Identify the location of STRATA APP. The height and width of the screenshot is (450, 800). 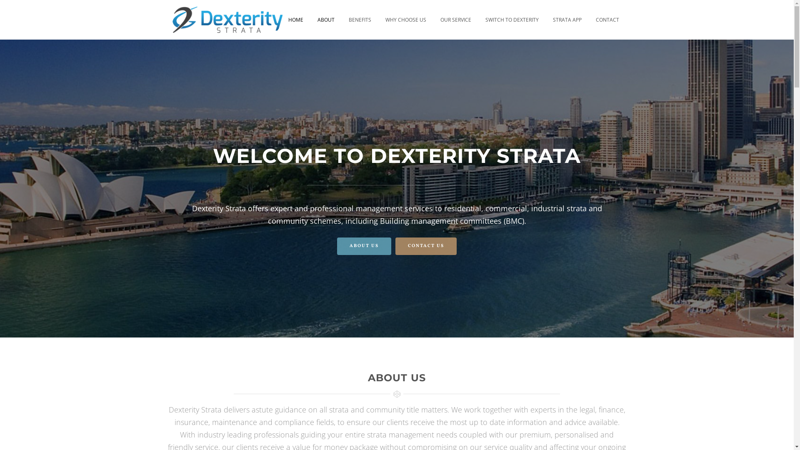
(567, 20).